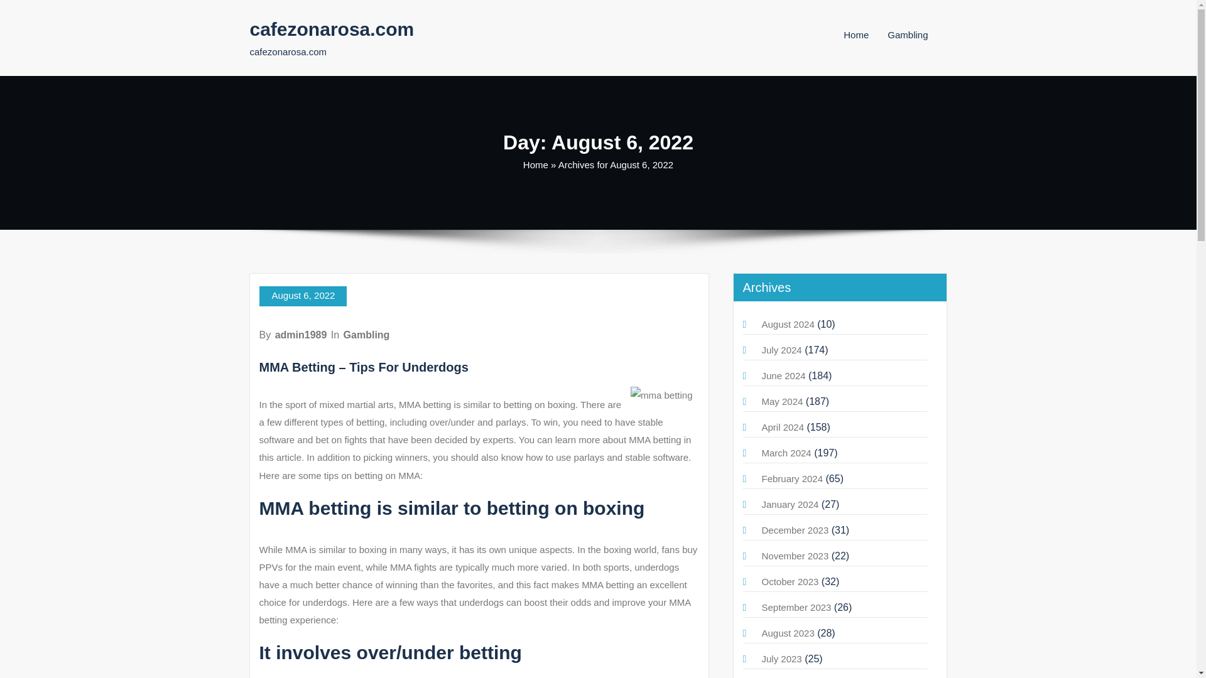 This screenshot has width=1206, height=678. What do you see at coordinates (367, 335) in the screenshot?
I see `Gambling` at bounding box center [367, 335].